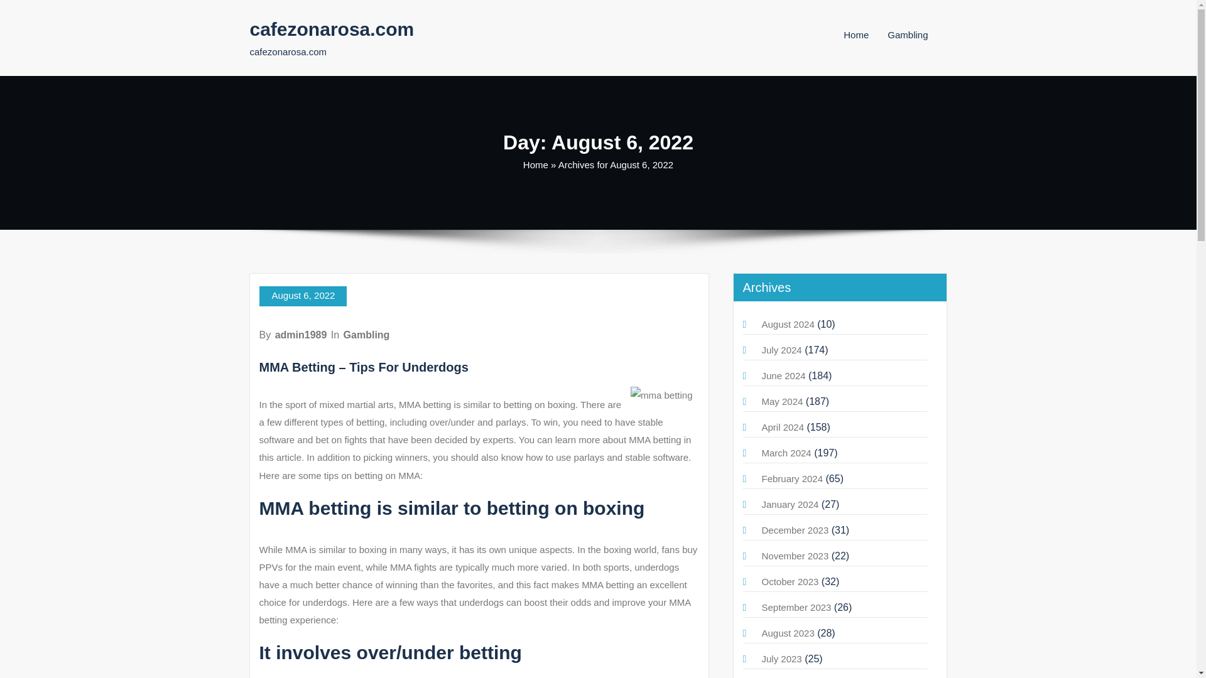 This screenshot has width=1206, height=678. What do you see at coordinates (367, 335) in the screenshot?
I see `Gambling` at bounding box center [367, 335].